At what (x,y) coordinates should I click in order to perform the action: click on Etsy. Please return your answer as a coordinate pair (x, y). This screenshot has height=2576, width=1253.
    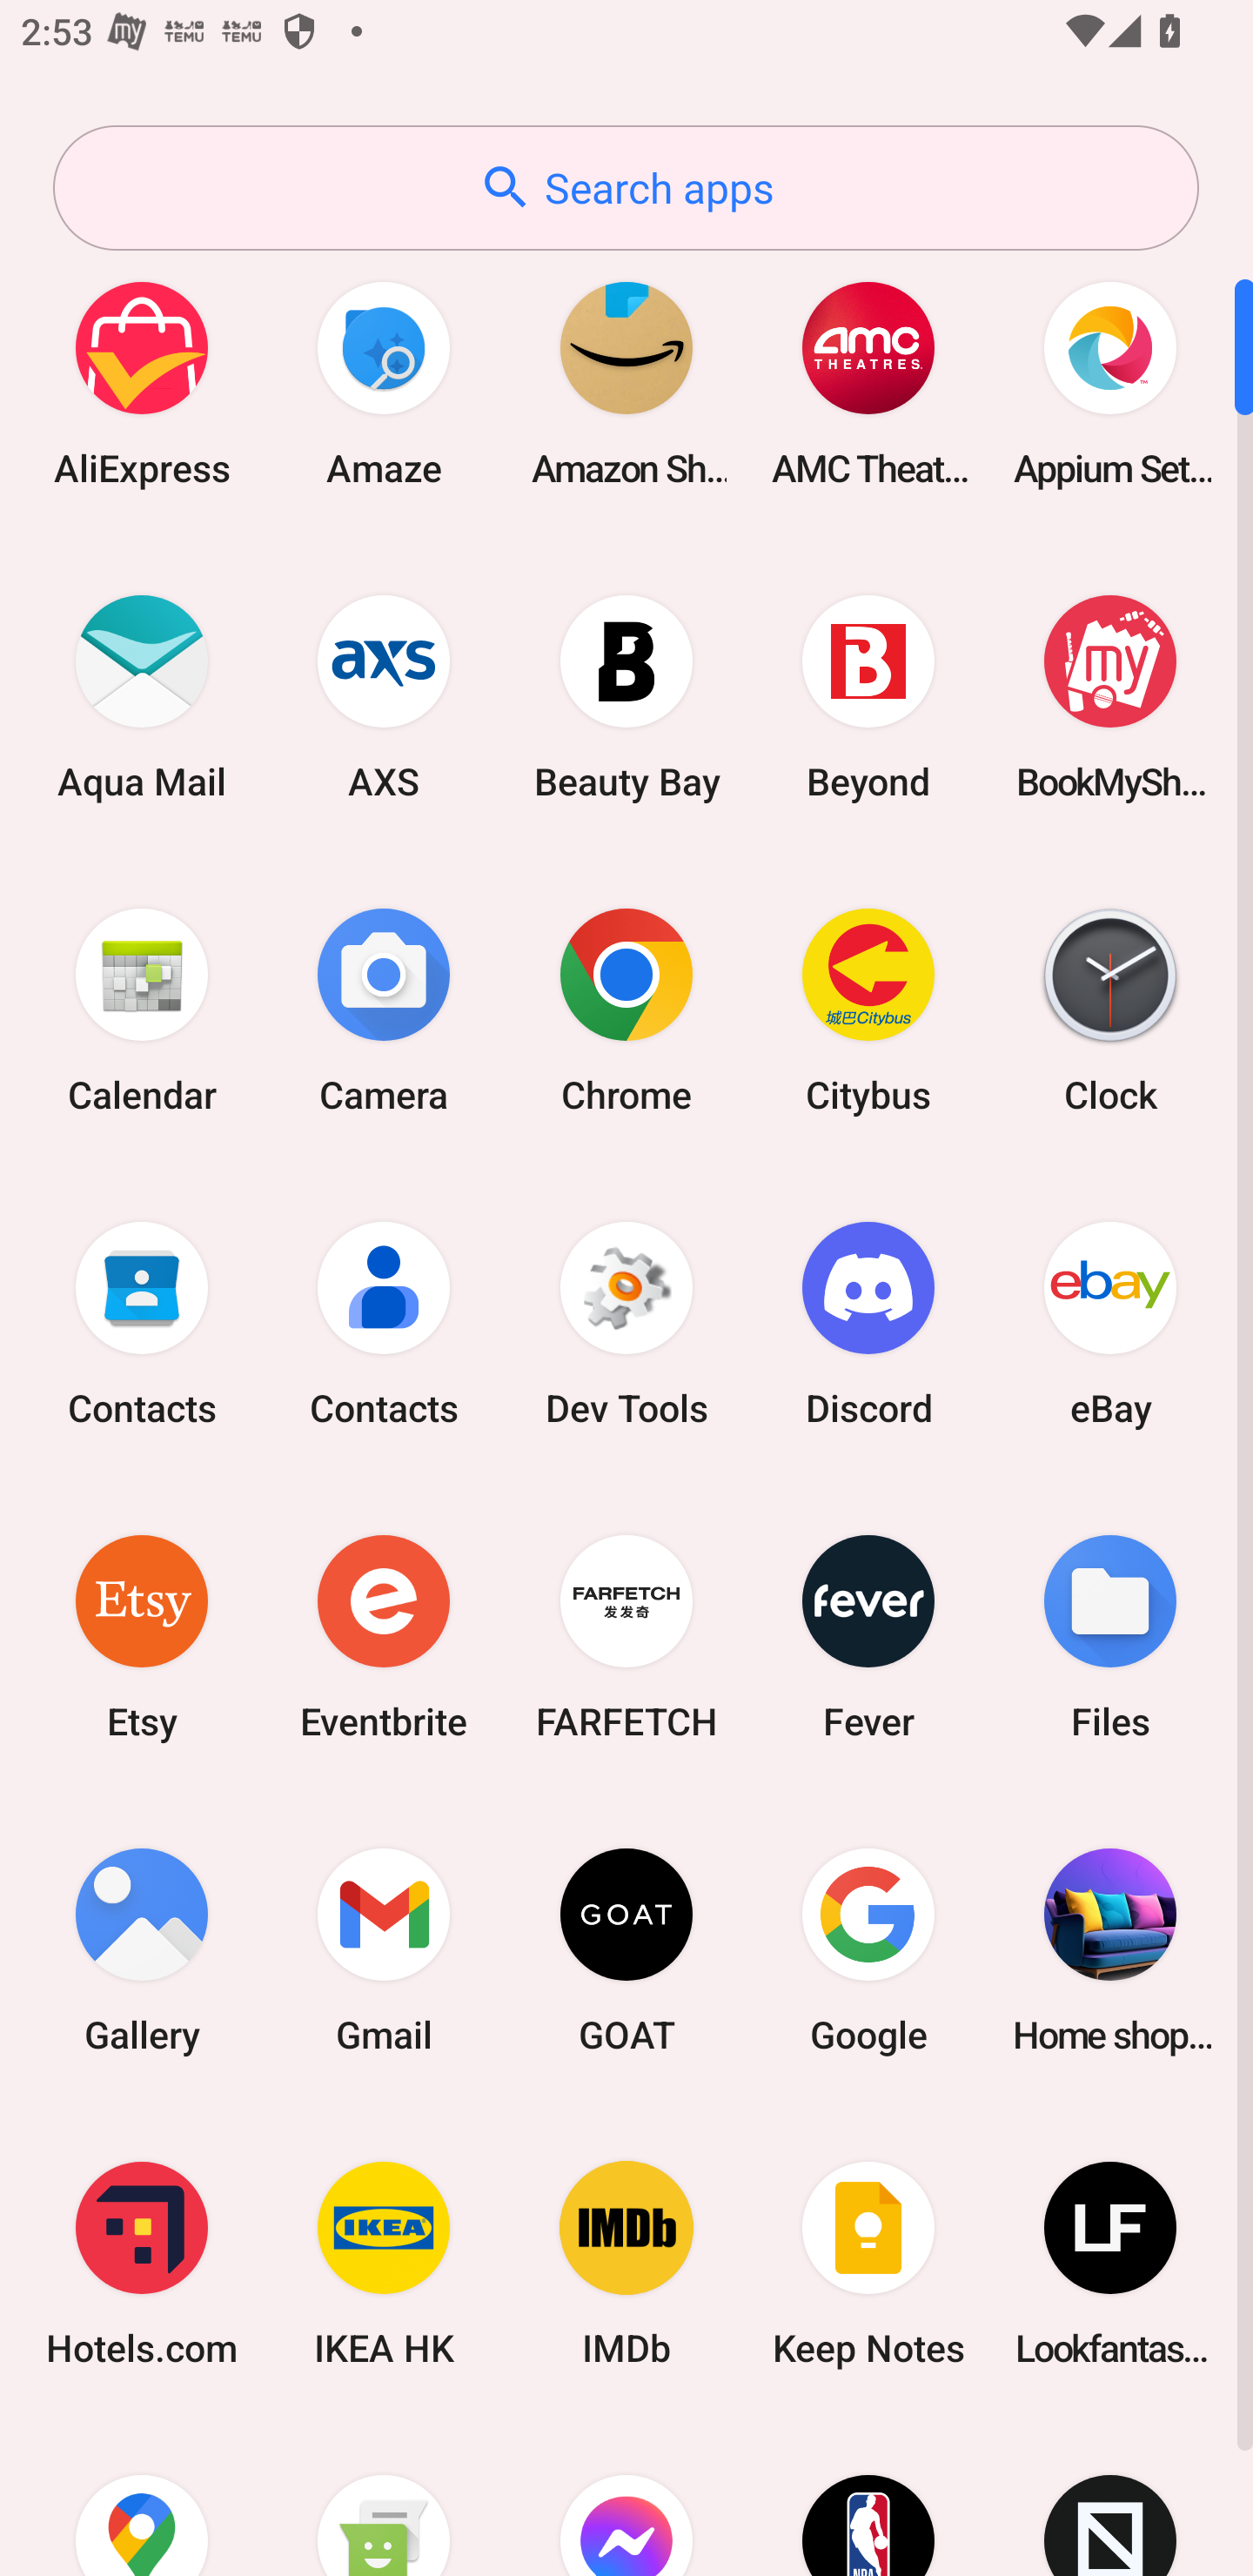
    Looking at the image, I should click on (142, 1636).